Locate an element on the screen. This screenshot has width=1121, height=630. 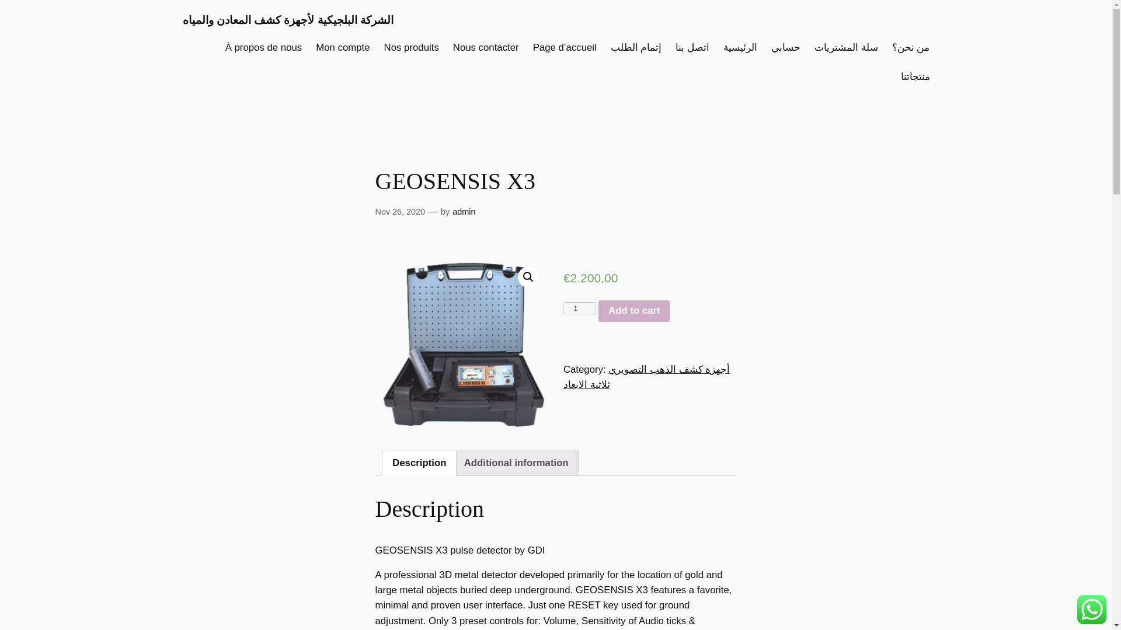
Mon compte is located at coordinates (343, 48).